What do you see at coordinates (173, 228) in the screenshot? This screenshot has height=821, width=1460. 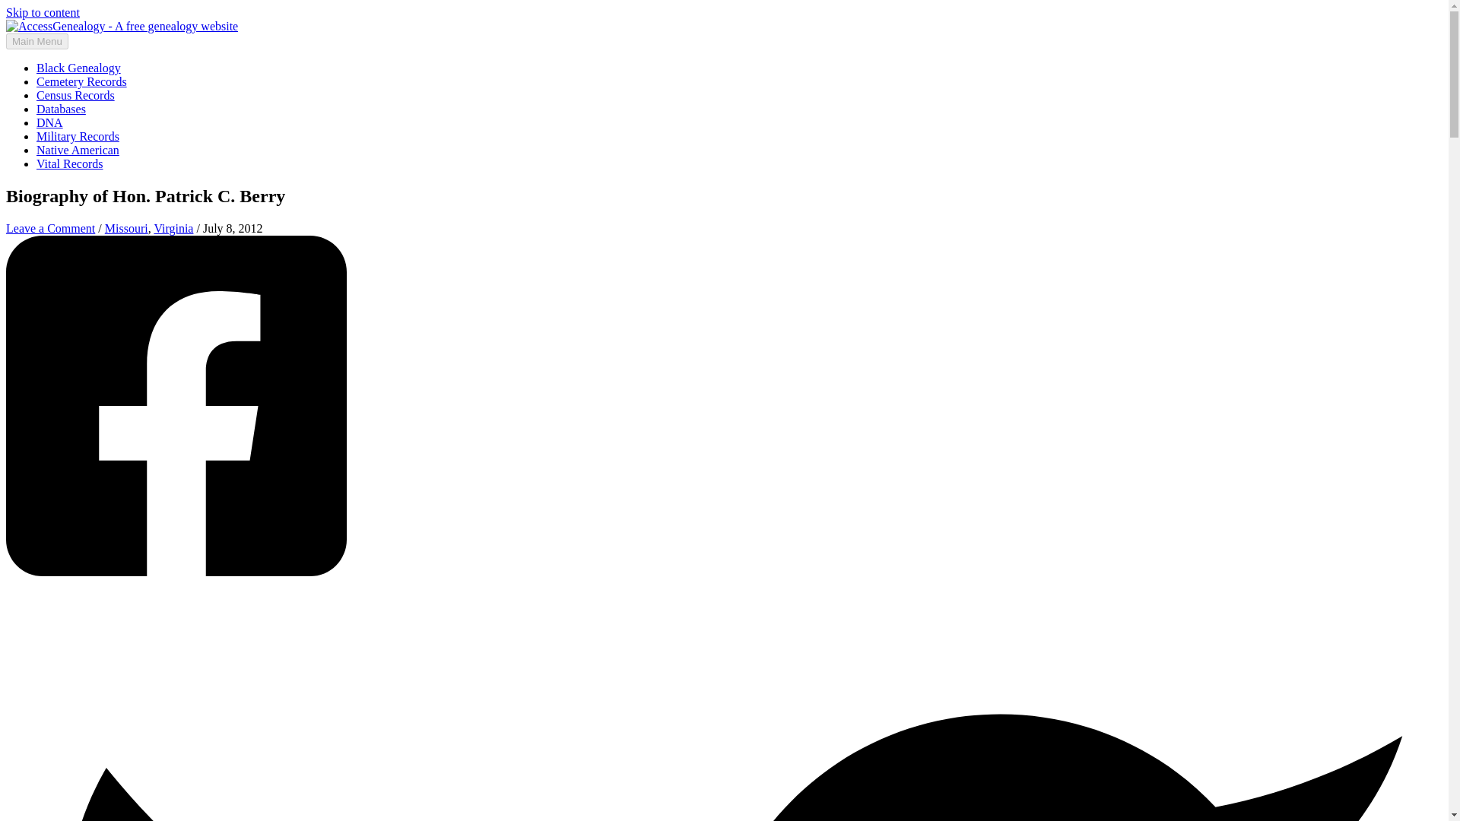 I see `Virginia` at bounding box center [173, 228].